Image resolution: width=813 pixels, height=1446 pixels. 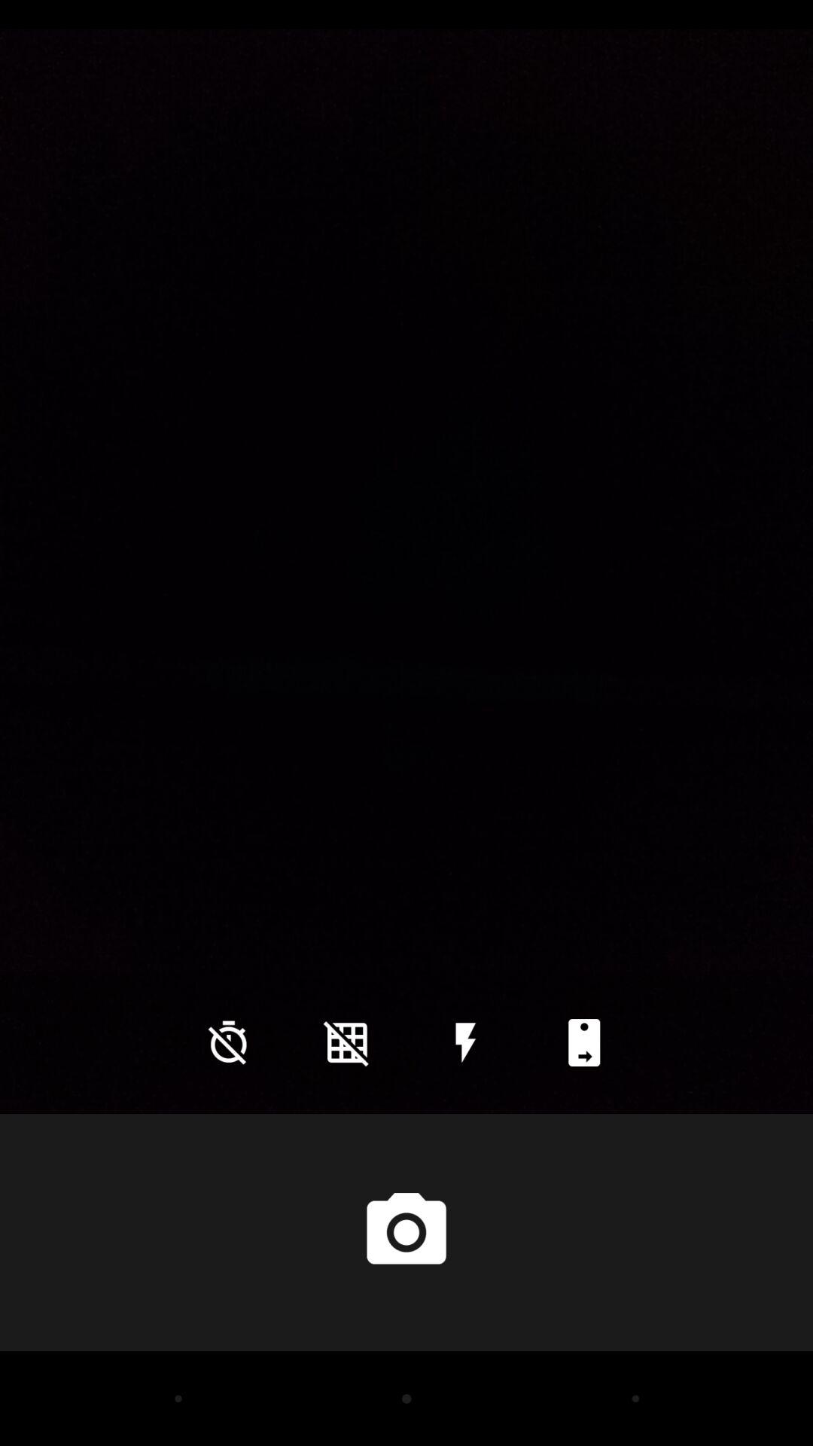 What do you see at coordinates (584, 1042) in the screenshot?
I see `turn off the icon at the bottom right corner` at bounding box center [584, 1042].